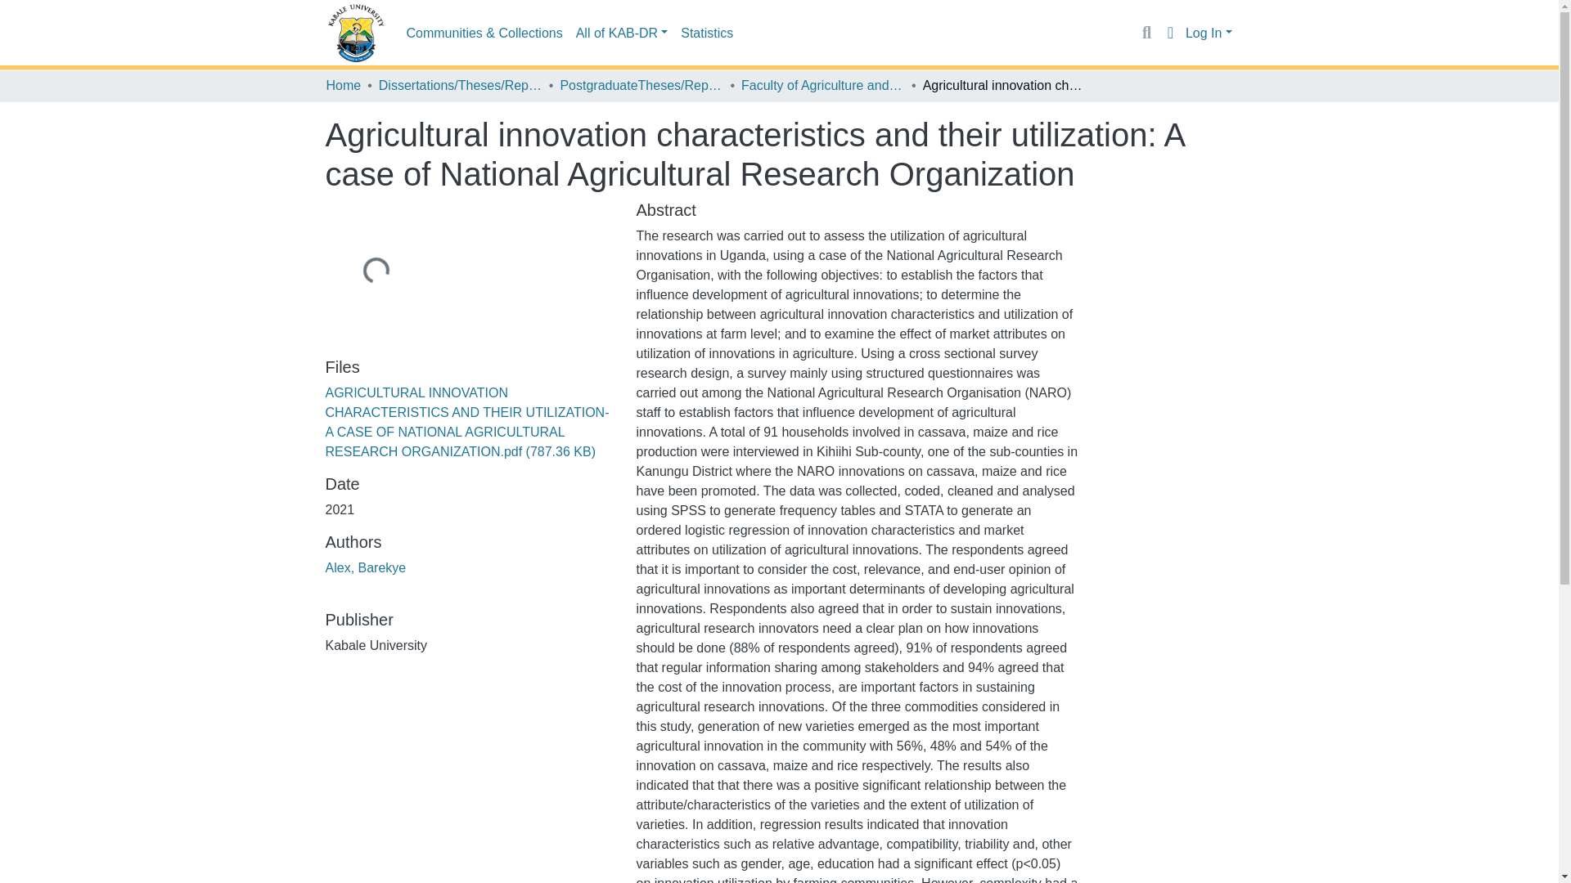 The height and width of the screenshot is (883, 1571). Describe the element at coordinates (1170, 33) in the screenshot. I see `Language switch` at that location.